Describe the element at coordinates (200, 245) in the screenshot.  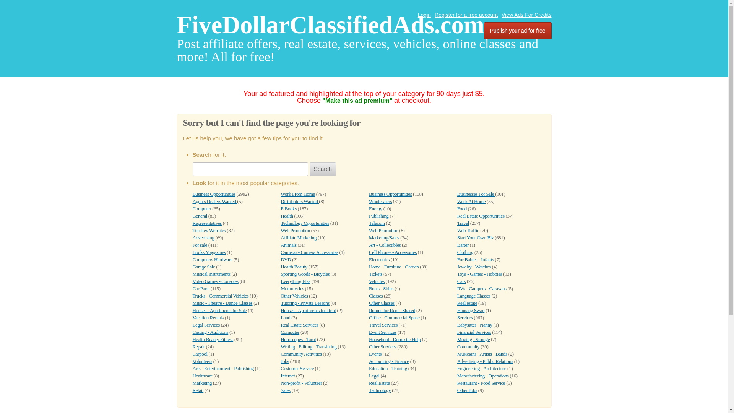
I see `For sale` at that location.